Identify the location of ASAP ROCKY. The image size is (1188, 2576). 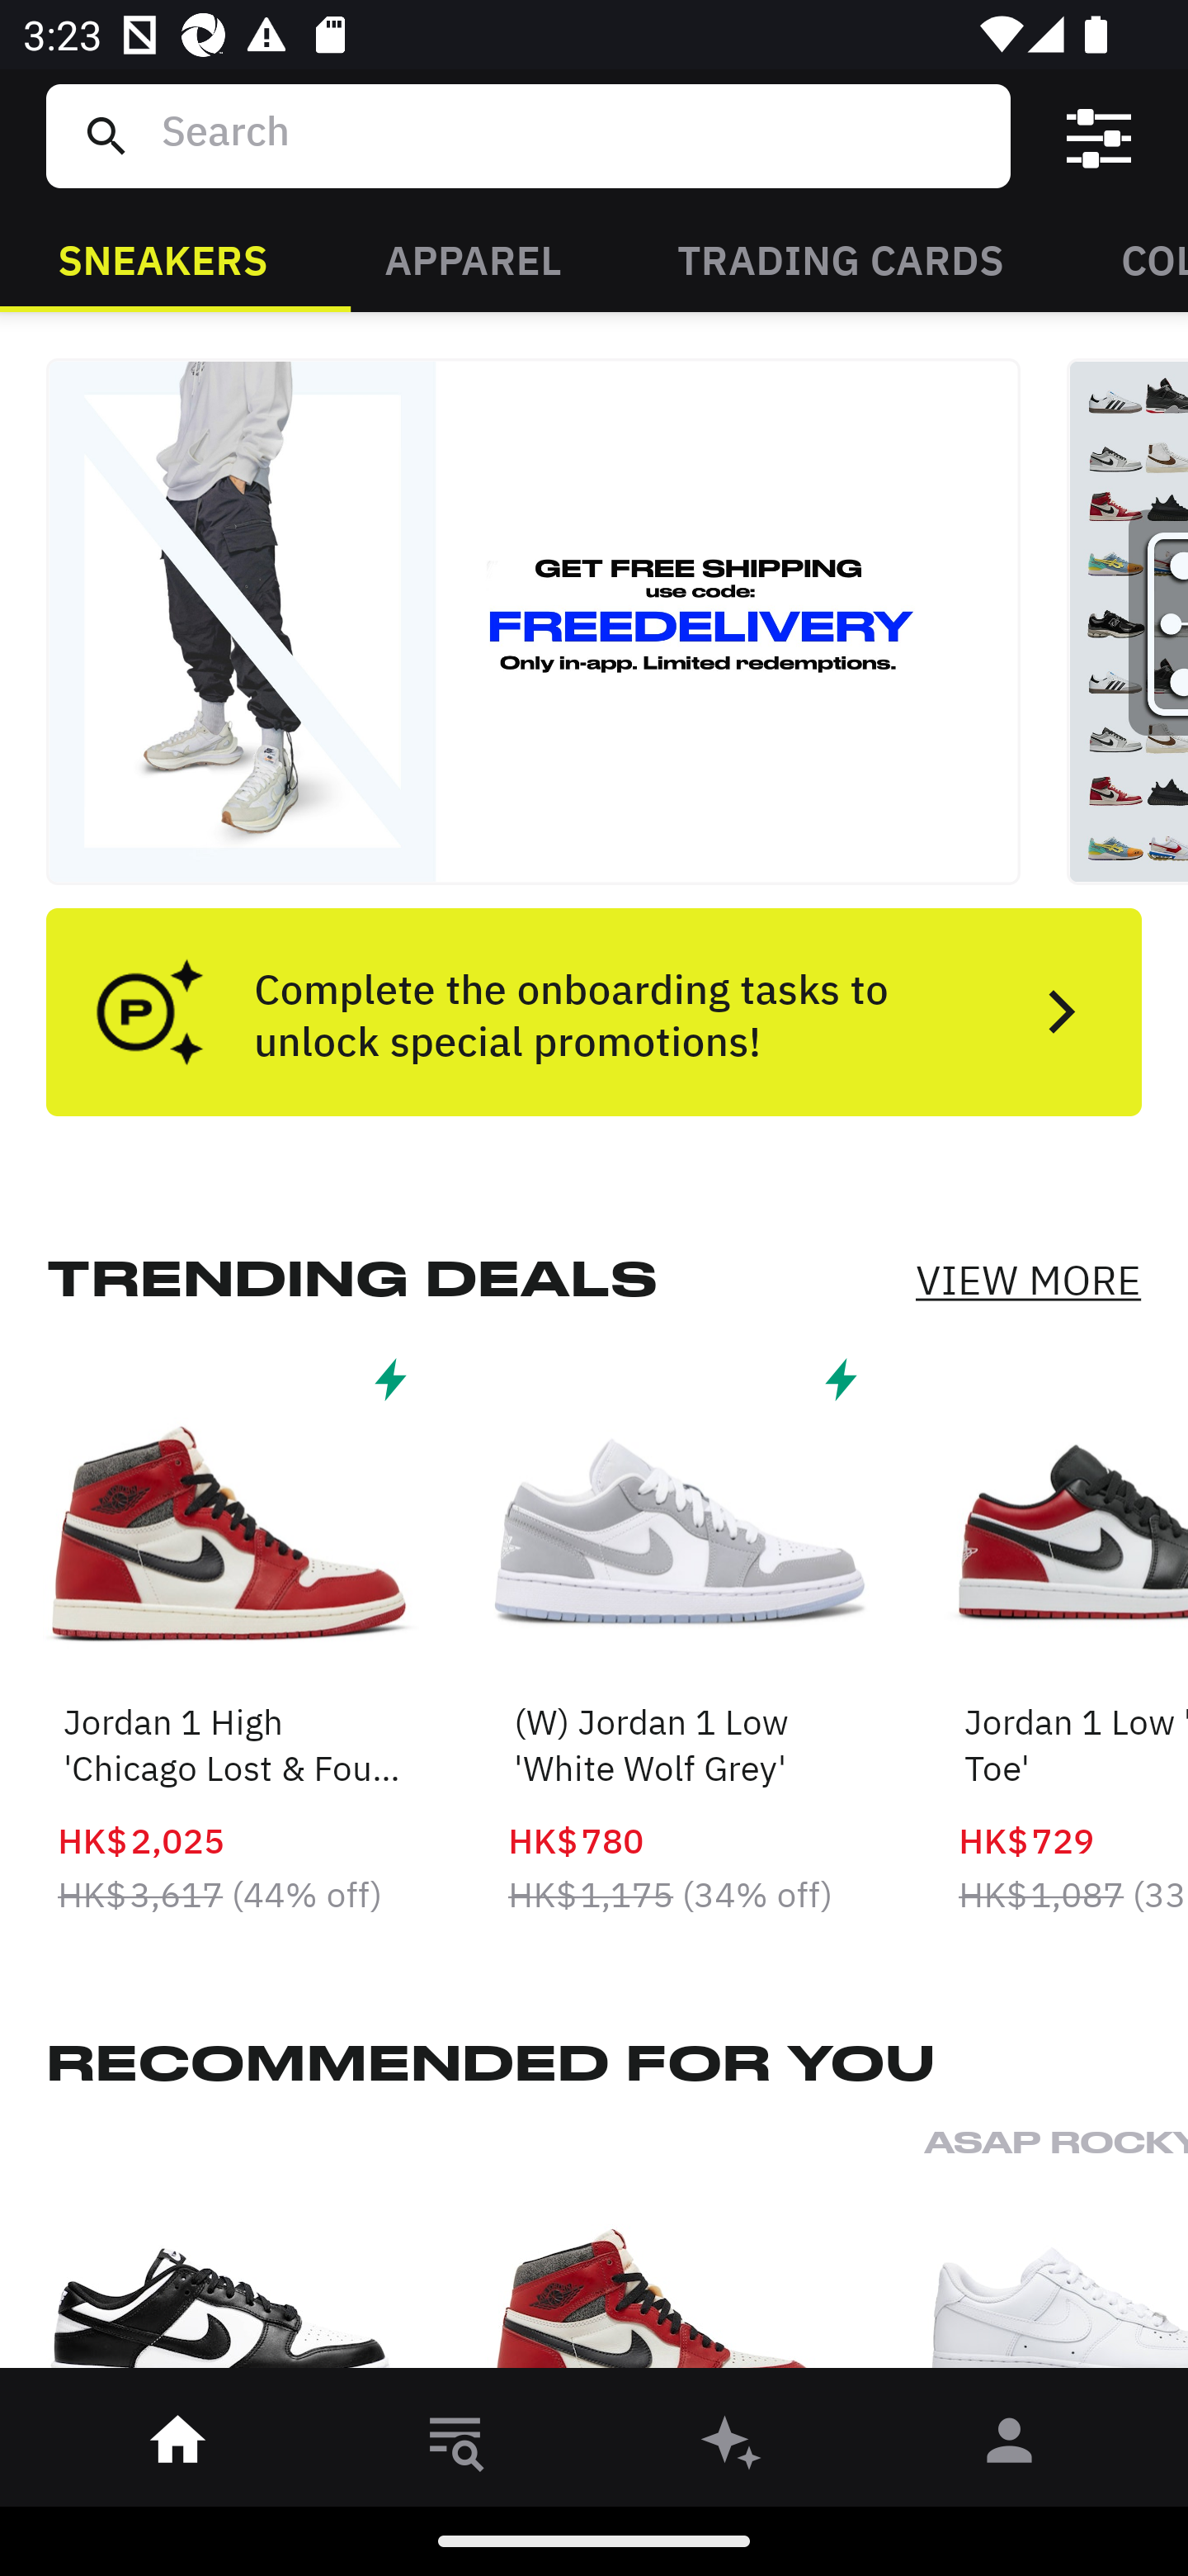
(1056, 2256).